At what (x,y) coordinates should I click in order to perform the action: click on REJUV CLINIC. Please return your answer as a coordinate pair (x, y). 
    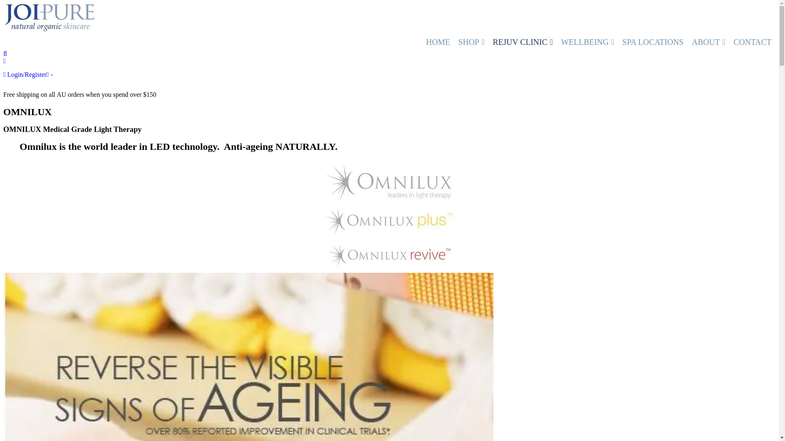
    Looking at the image, I should click on (523, 42).